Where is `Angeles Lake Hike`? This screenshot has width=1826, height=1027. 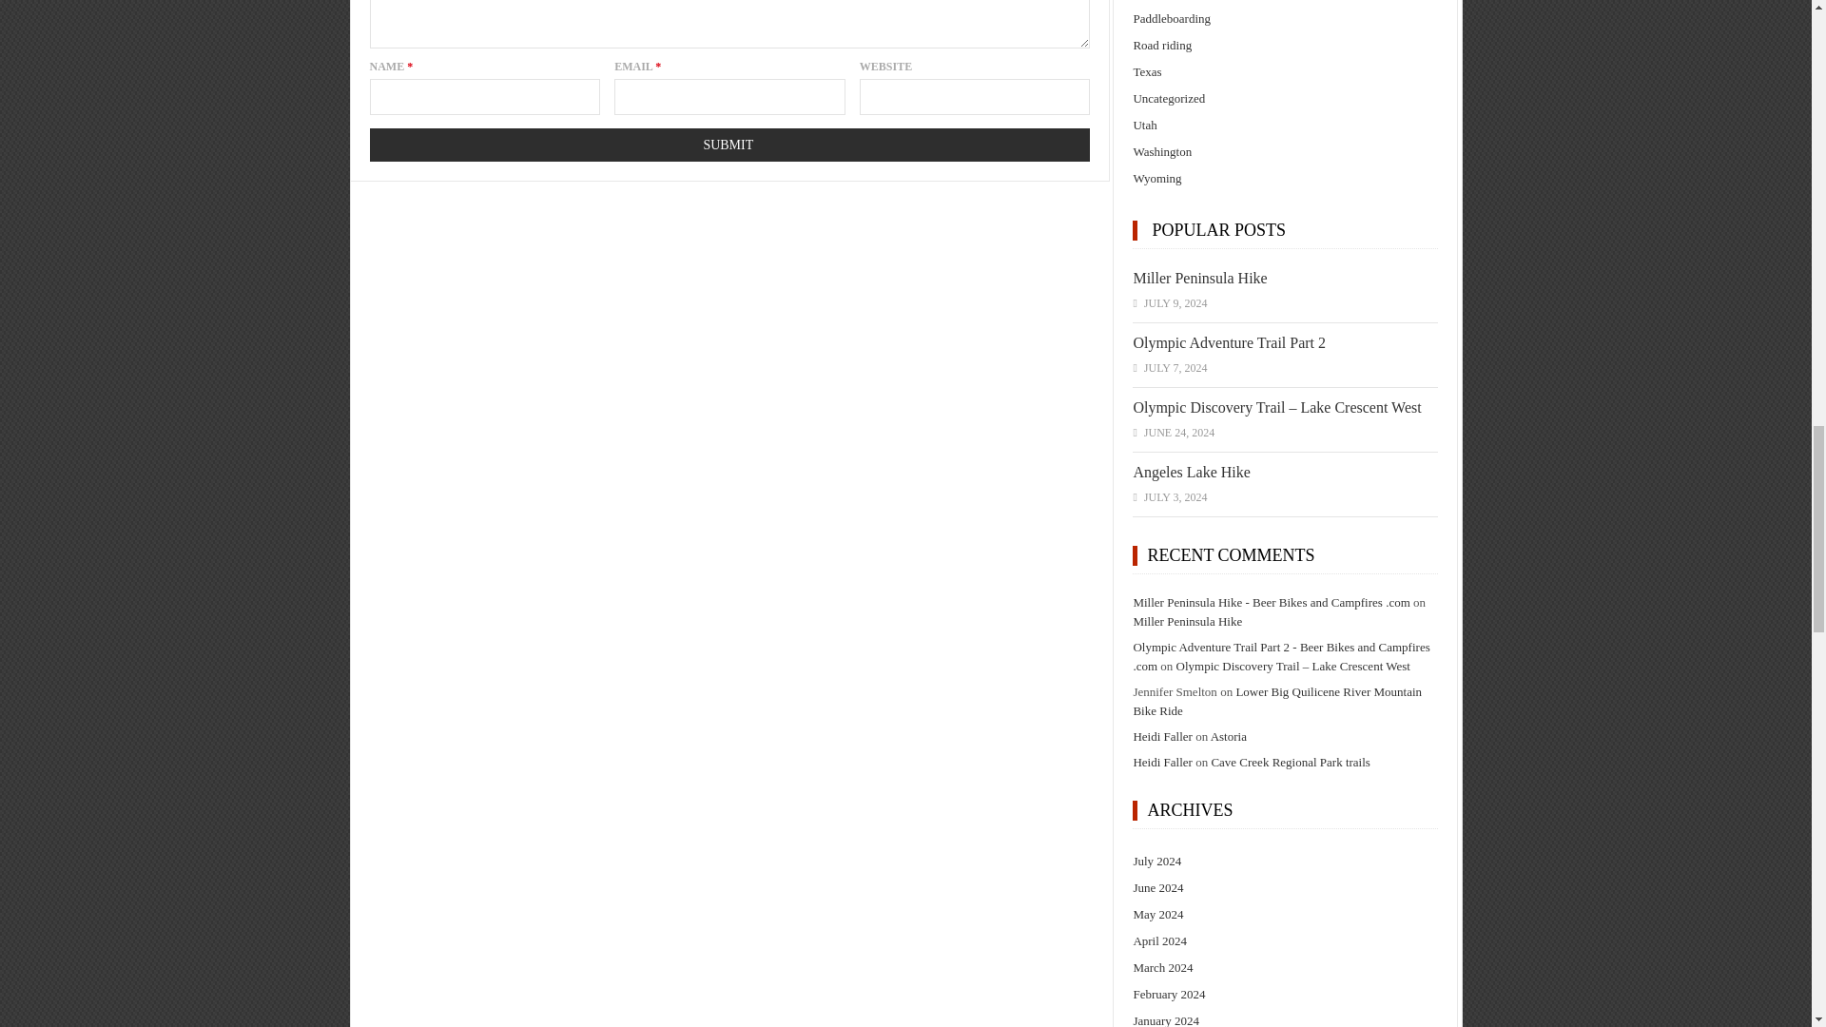
Angeles Lake Hike is located at coordinates (1191, 472).